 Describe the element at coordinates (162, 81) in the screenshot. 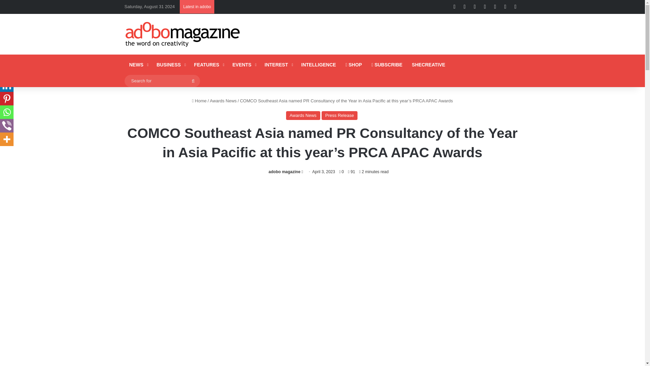

I see `Search for` at that location.